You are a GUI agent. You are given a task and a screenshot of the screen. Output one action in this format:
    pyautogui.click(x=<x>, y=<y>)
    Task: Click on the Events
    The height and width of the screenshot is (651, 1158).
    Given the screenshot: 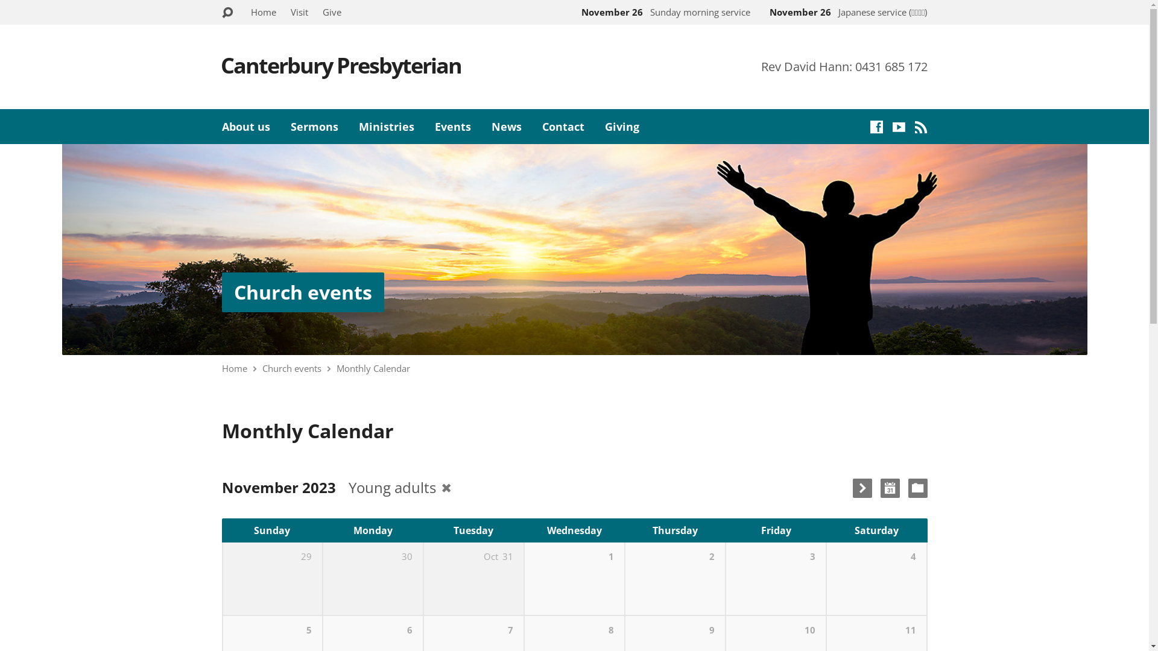 What is the action you would take?
    pyautogui.click(x=452, y=127)
    